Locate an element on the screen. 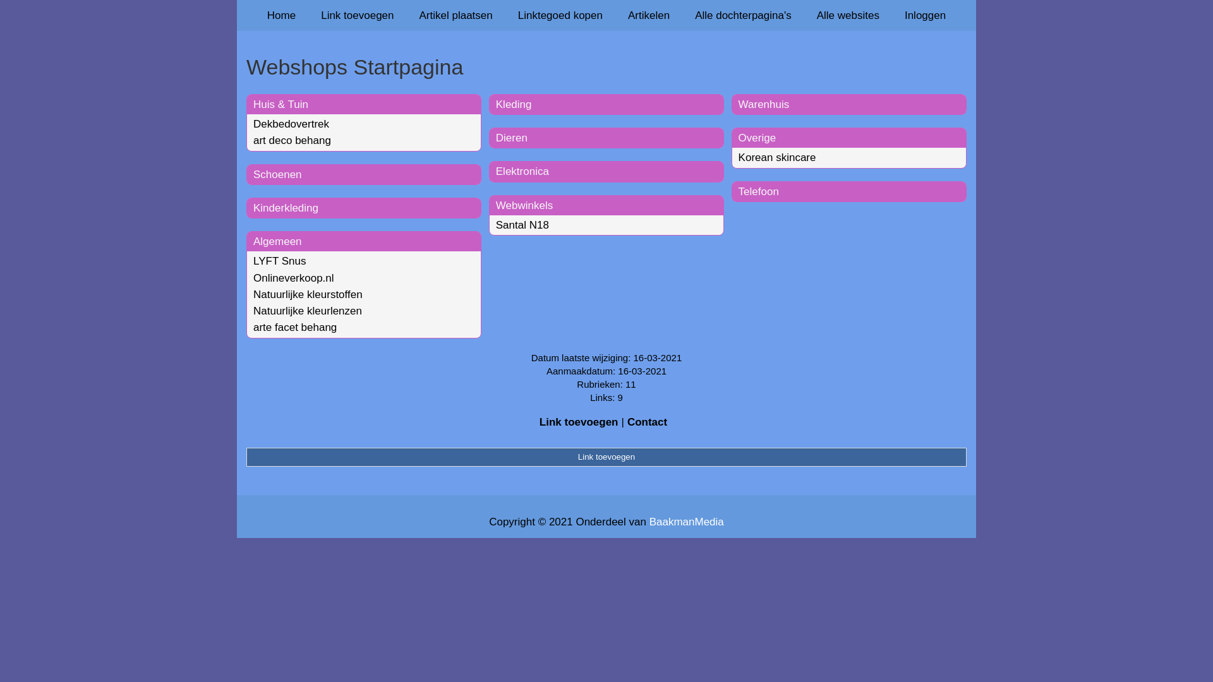 Image resolution: width=1213 pixels, height=682 pixels. arte facet behang is located at coordinates (295, 327).